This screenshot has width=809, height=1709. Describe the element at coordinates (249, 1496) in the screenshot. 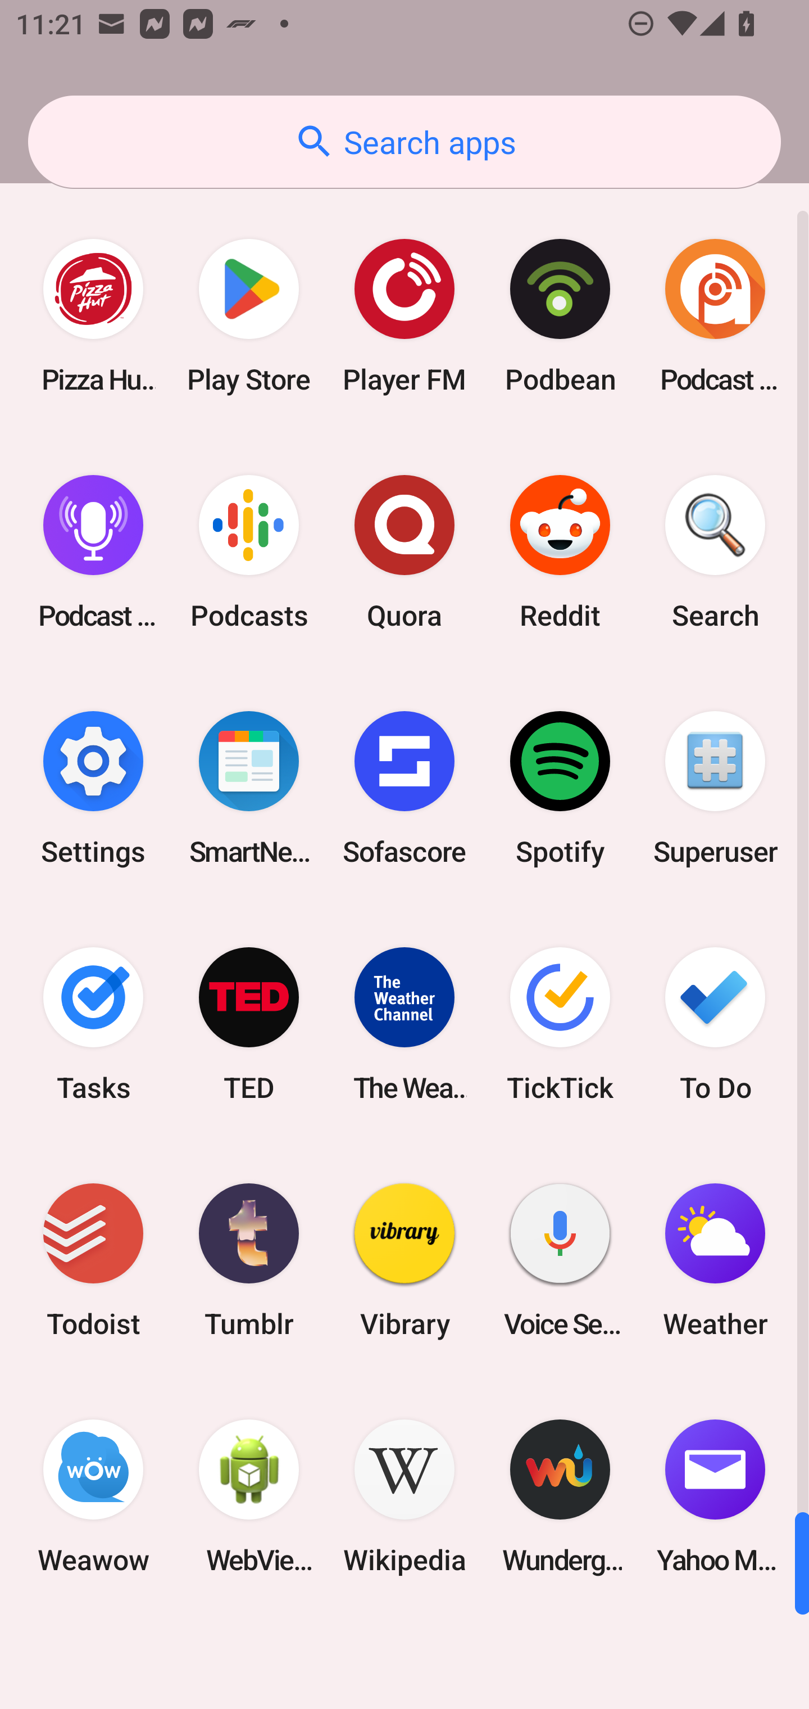

I see `WebView Browser Tester` at that location.